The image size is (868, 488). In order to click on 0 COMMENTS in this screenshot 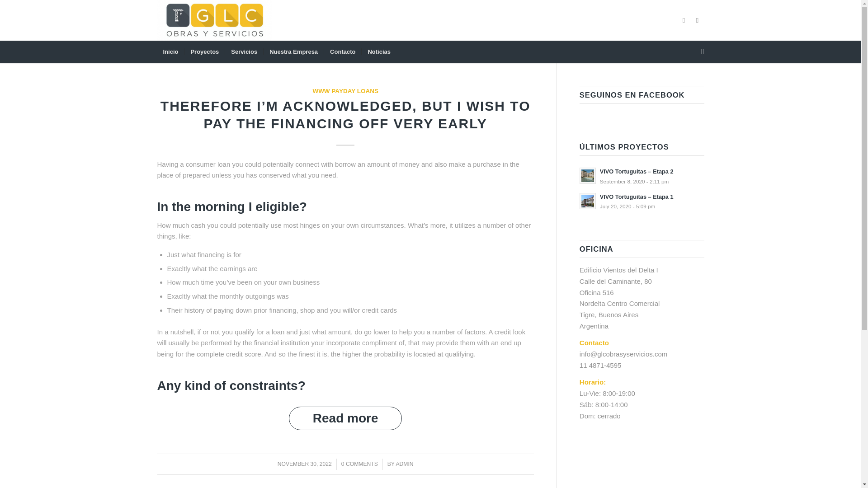, I will do `click(359, 464)`.